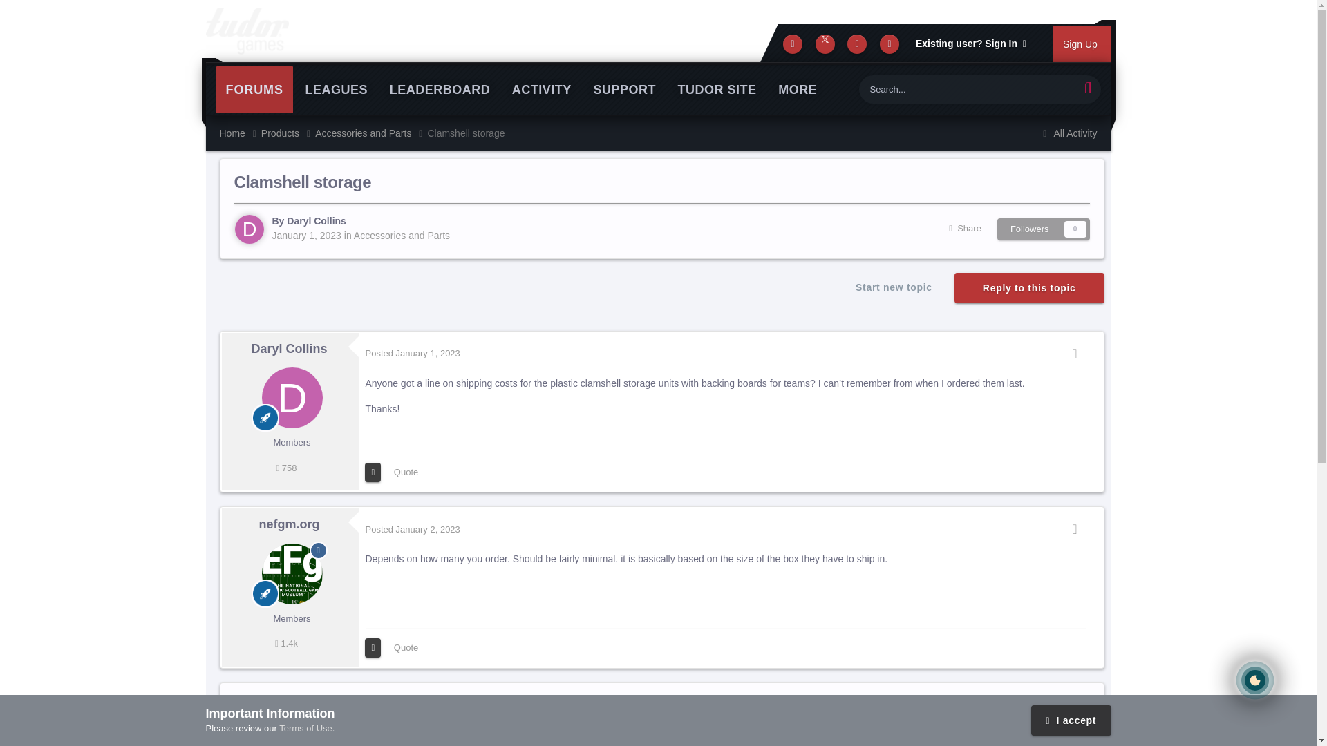 The height and width of the screenshot is (746, 1327). What do you see at coordinates (241, 133) in the screenshot?
I see `Home` at bounding box center [241, 133].